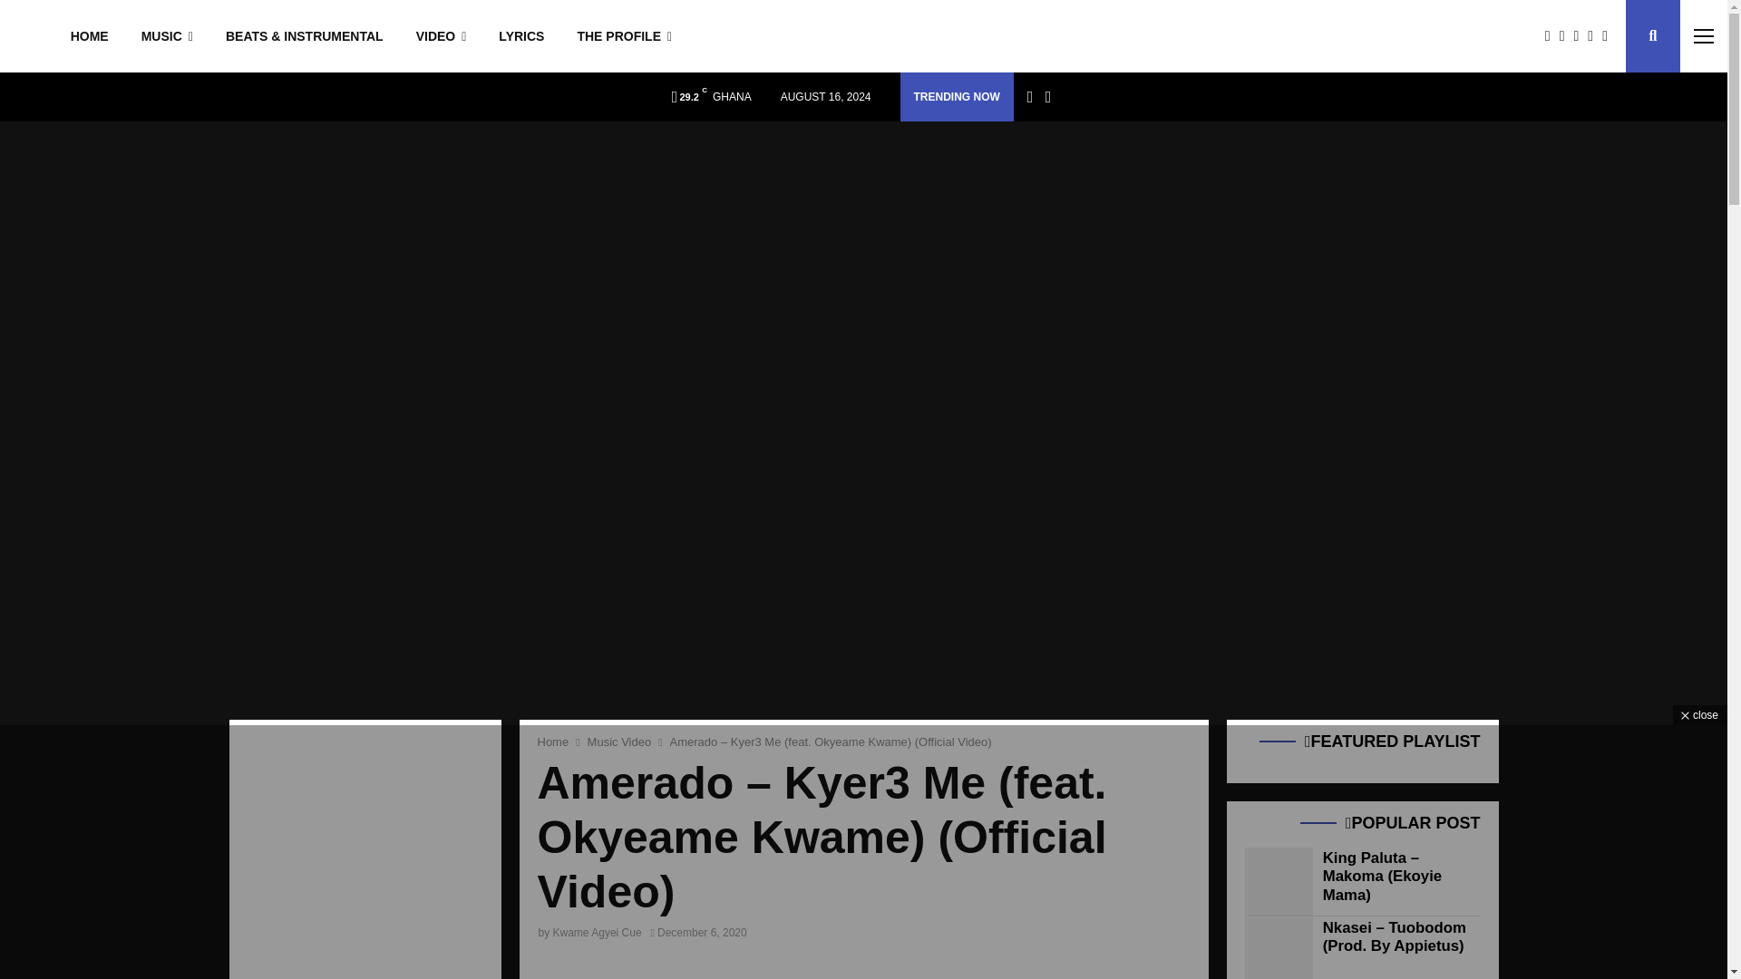  Describe the element at coordinates (442, 36) in the screenshot. I see `VIDEO` at that location.